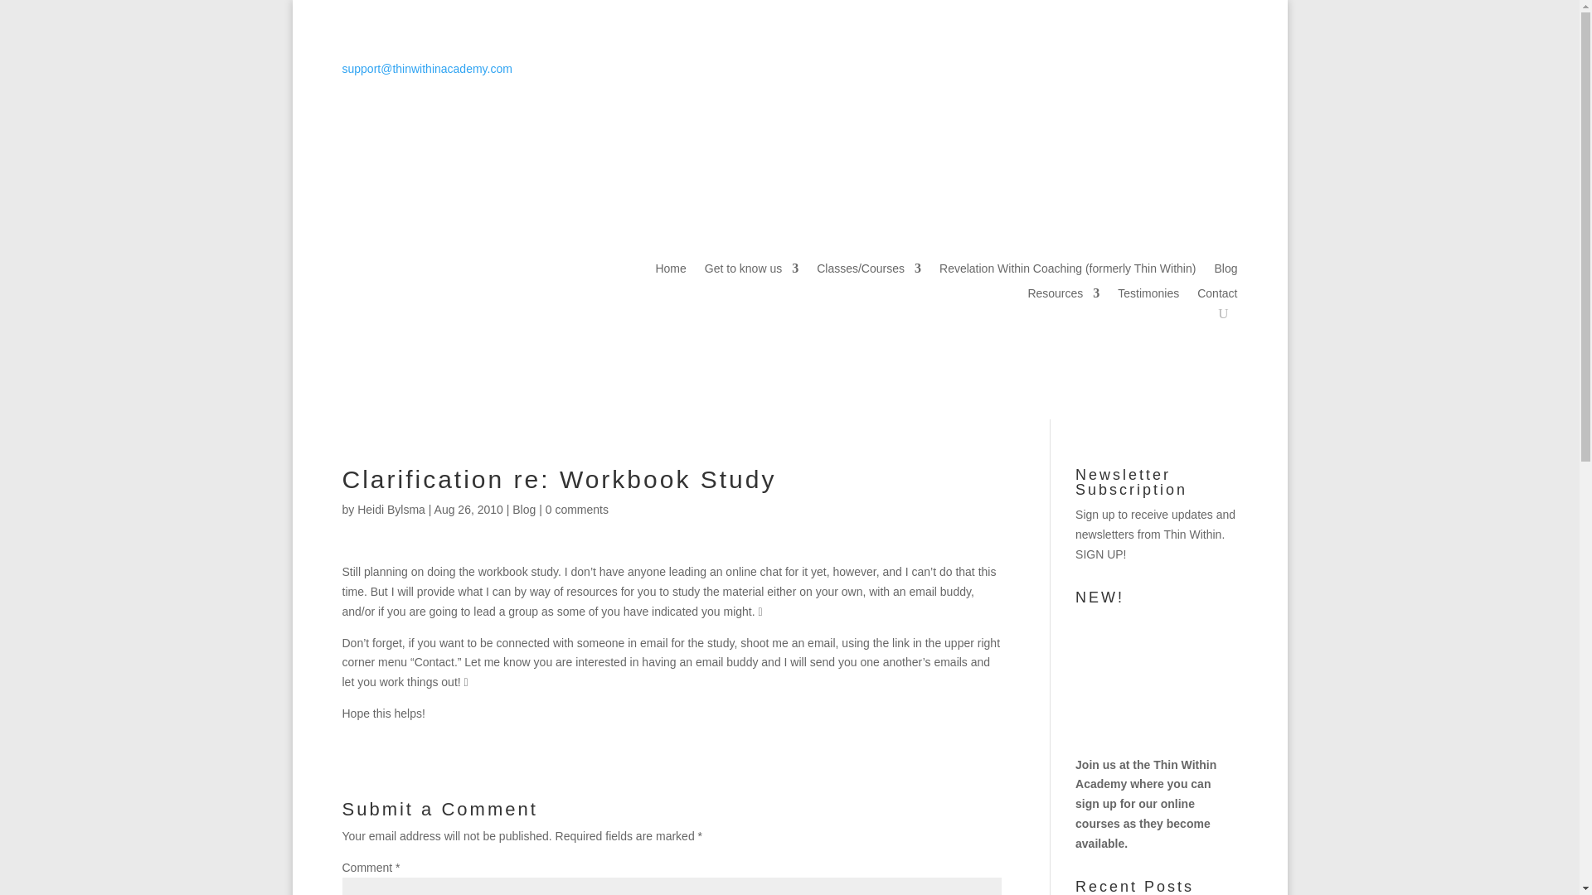 The image size is (1592, 895). I want to click on Posts by Heidi Bylsma, so click(391, 509).